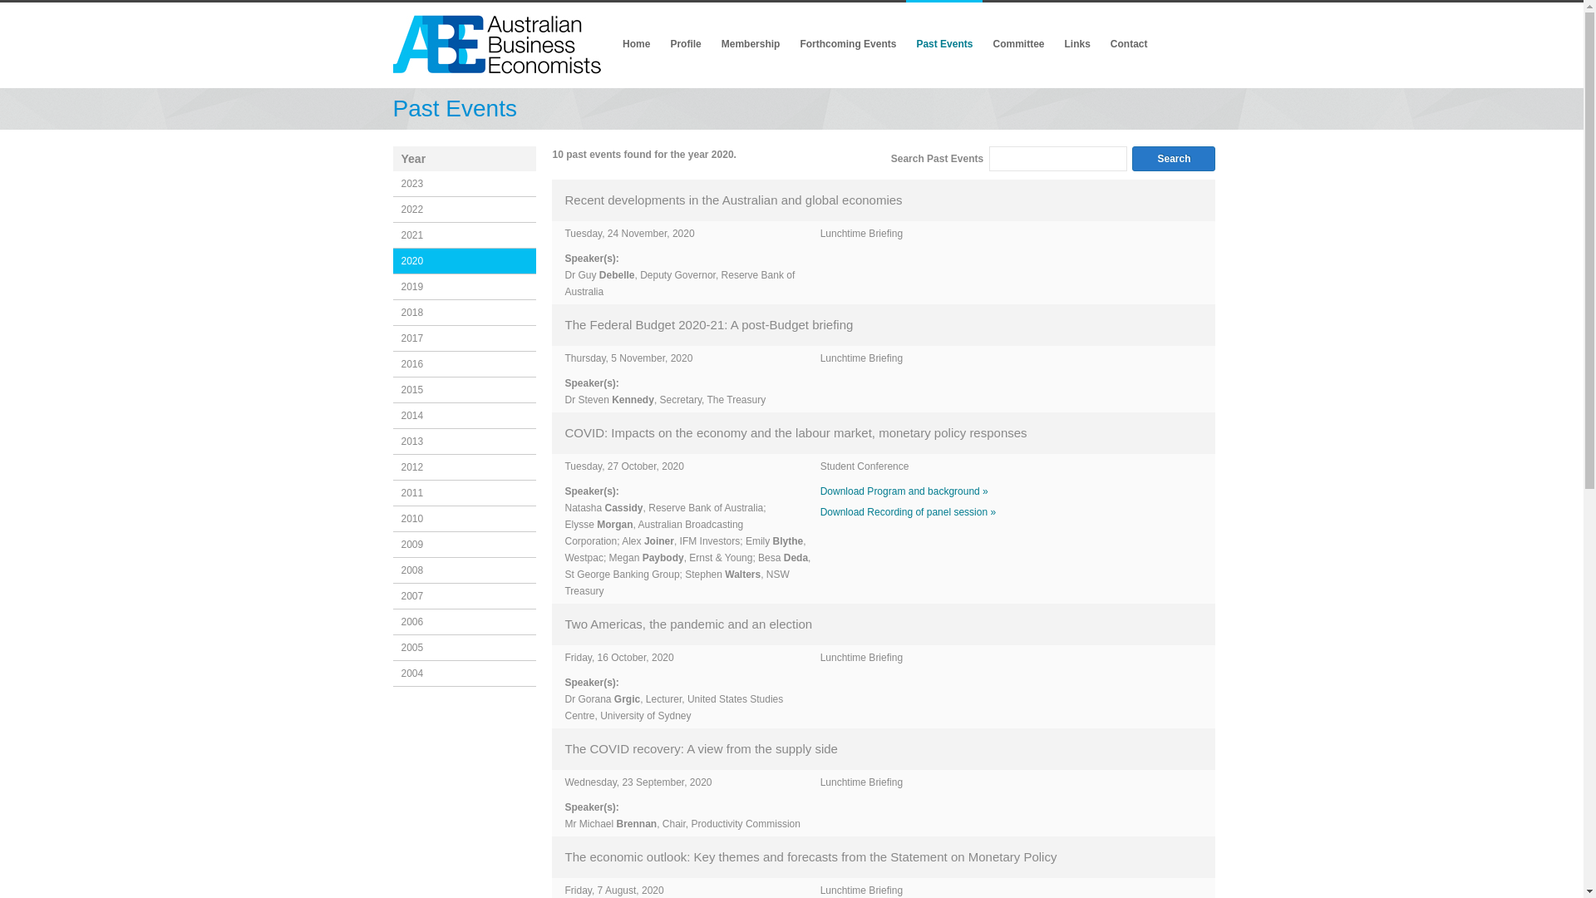 The width and height of the screenshot is (1596, 898). Describe the element at coordinates (464, 649) in the screenshot. I see `2005` at that location.